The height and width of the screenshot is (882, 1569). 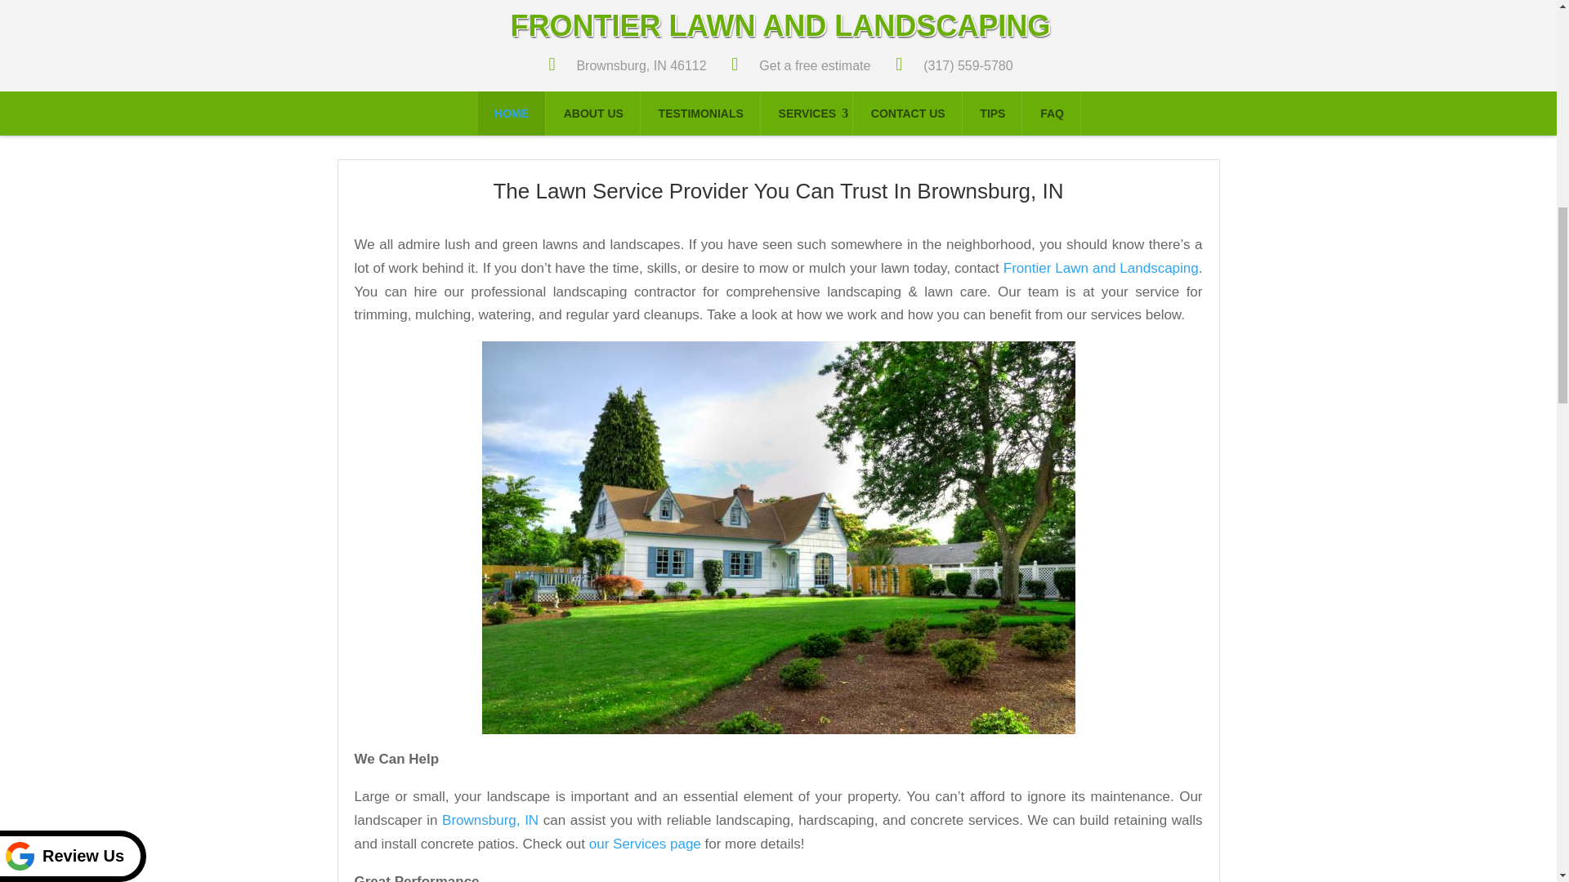 I want to click on Brownsburg, IN, so click(x=490, y=820).